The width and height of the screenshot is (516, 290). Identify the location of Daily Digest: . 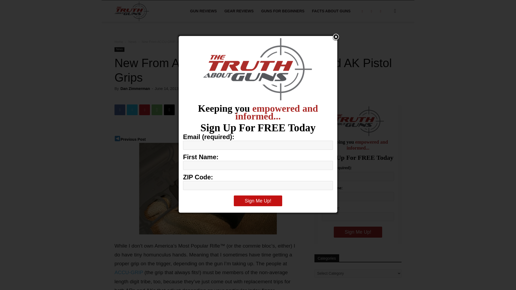
(133, 139).